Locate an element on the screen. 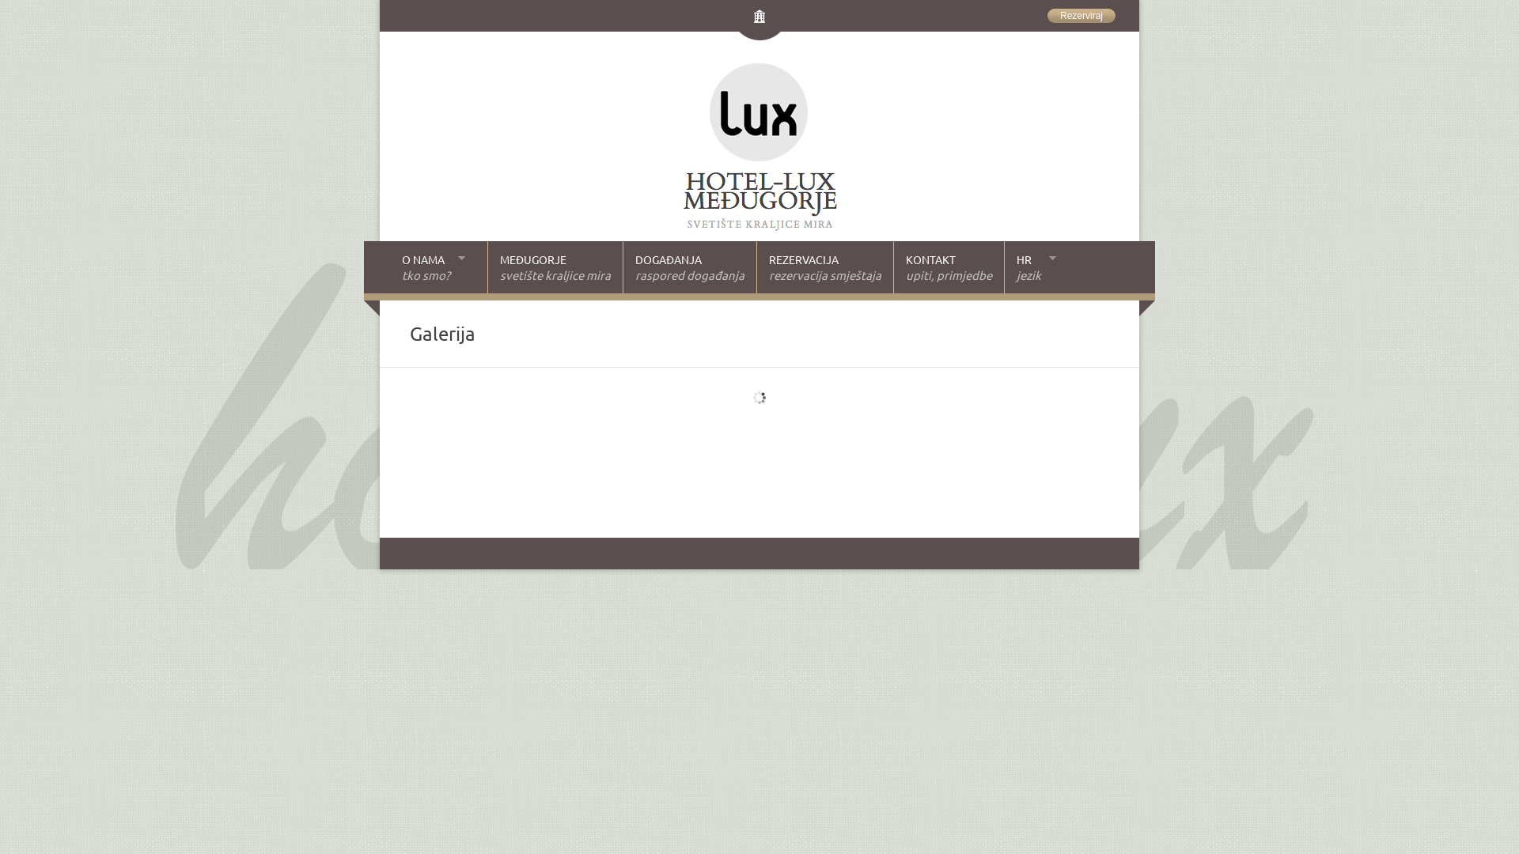  DSC-71 is located at coordinates (791, 452).